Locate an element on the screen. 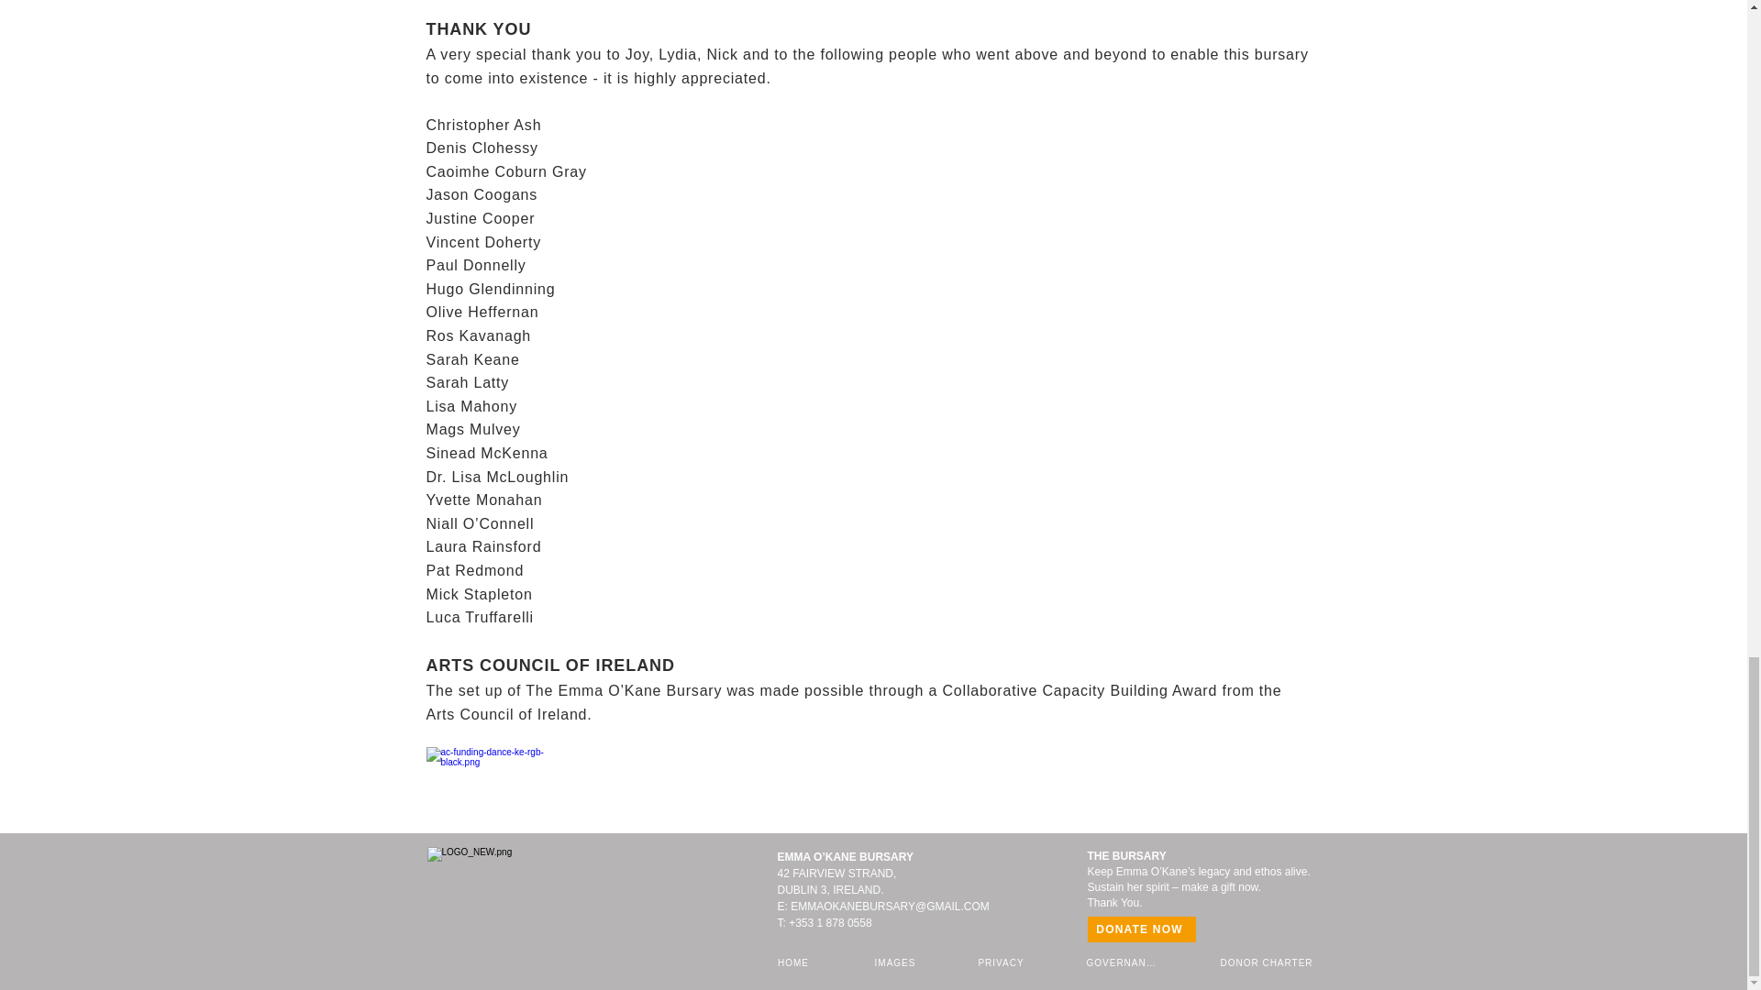 The width and height of the screenshot is (1761, 990). PRIVACY is located at coordinates (1002, 962).